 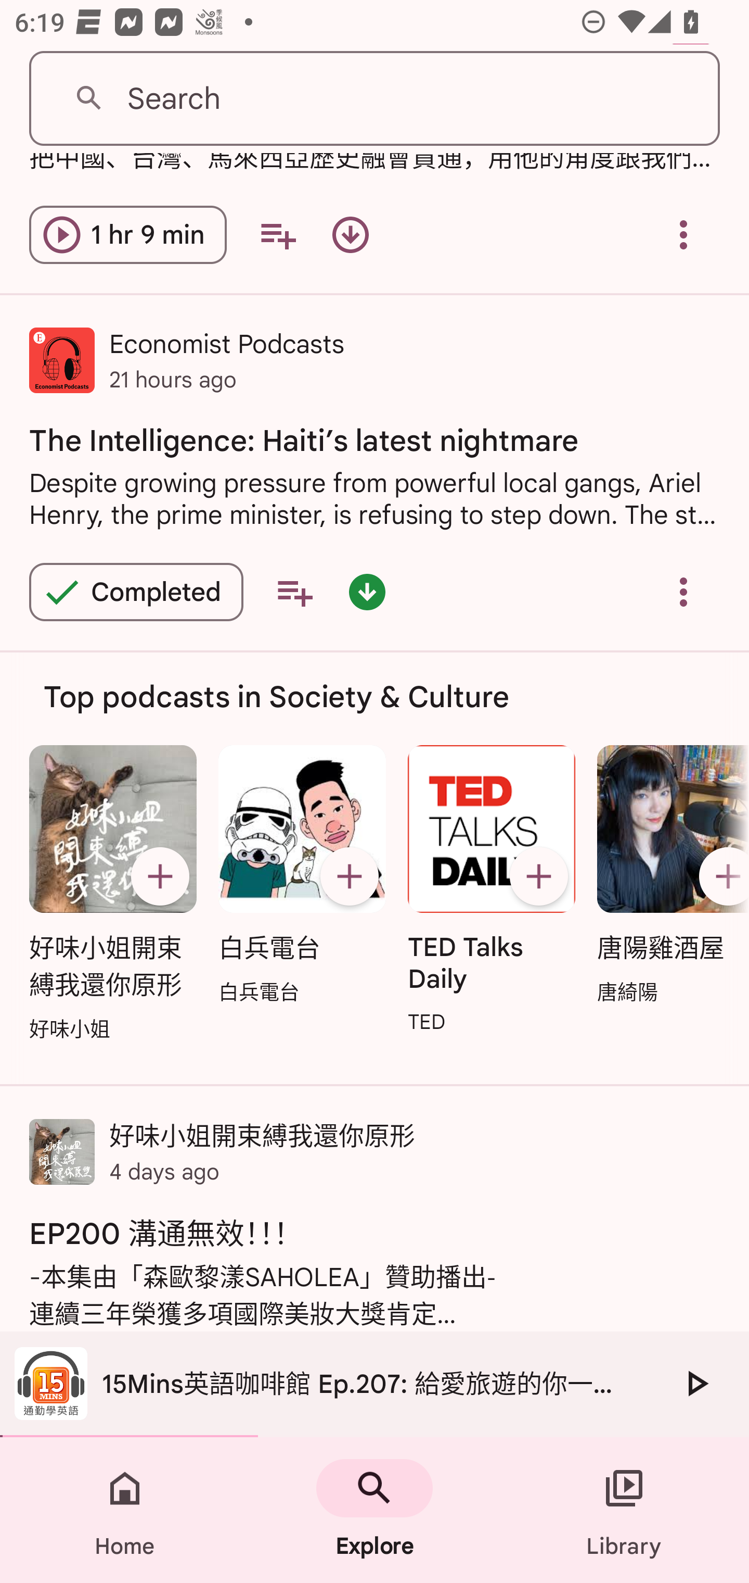 What do you see at coordinates (112, 894) in the screenshot?
I see `好味小姐開束縛我還你原形 Subscribe 好味小姐開束縛我還你原形 好味小姐` at bounding box center [112, 894].